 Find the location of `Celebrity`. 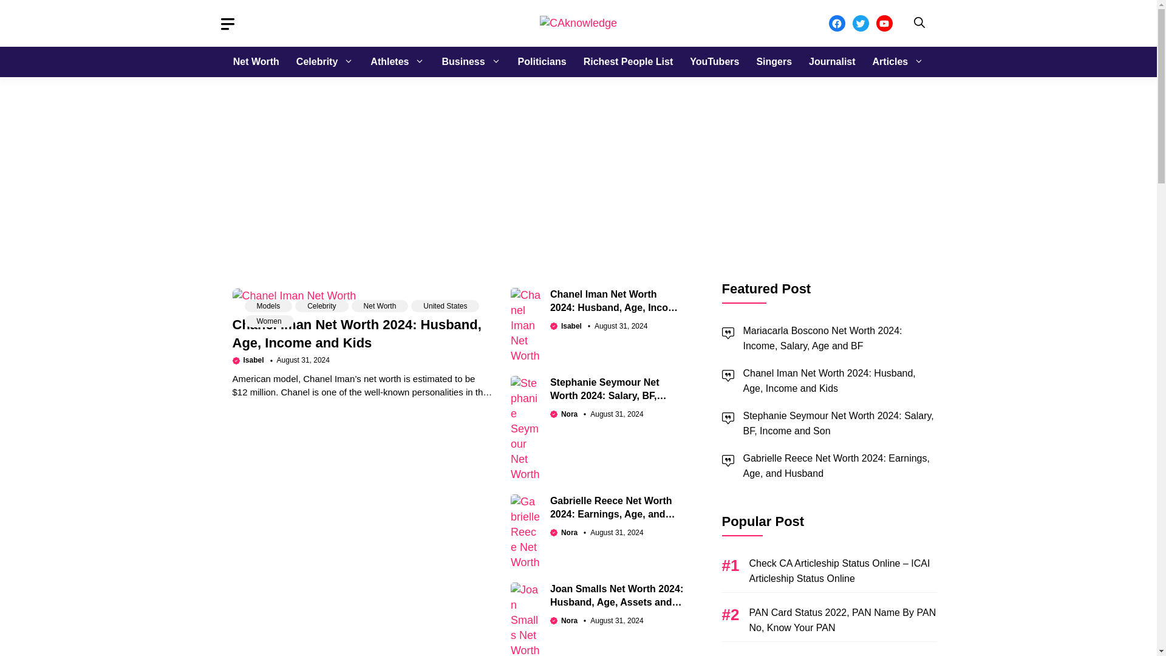

Celebrity is located at coordinates (324, 62).